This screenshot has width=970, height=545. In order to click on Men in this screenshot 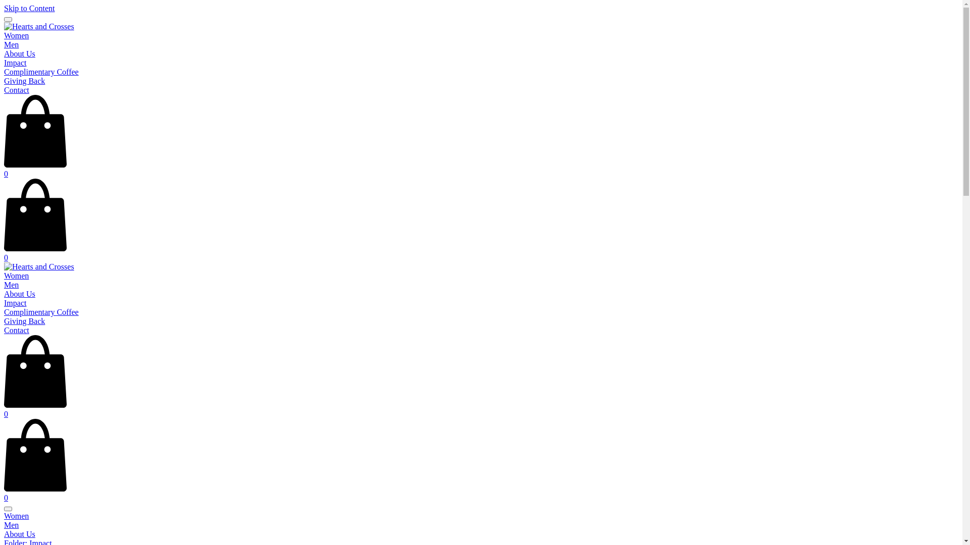, I will do `click(11, 44)`.